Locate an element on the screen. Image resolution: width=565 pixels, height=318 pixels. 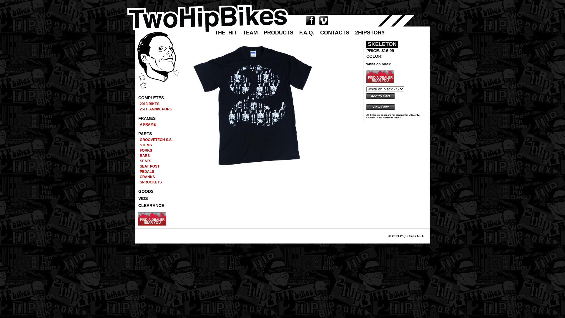
SEATS is located at coordinates (157, 161).